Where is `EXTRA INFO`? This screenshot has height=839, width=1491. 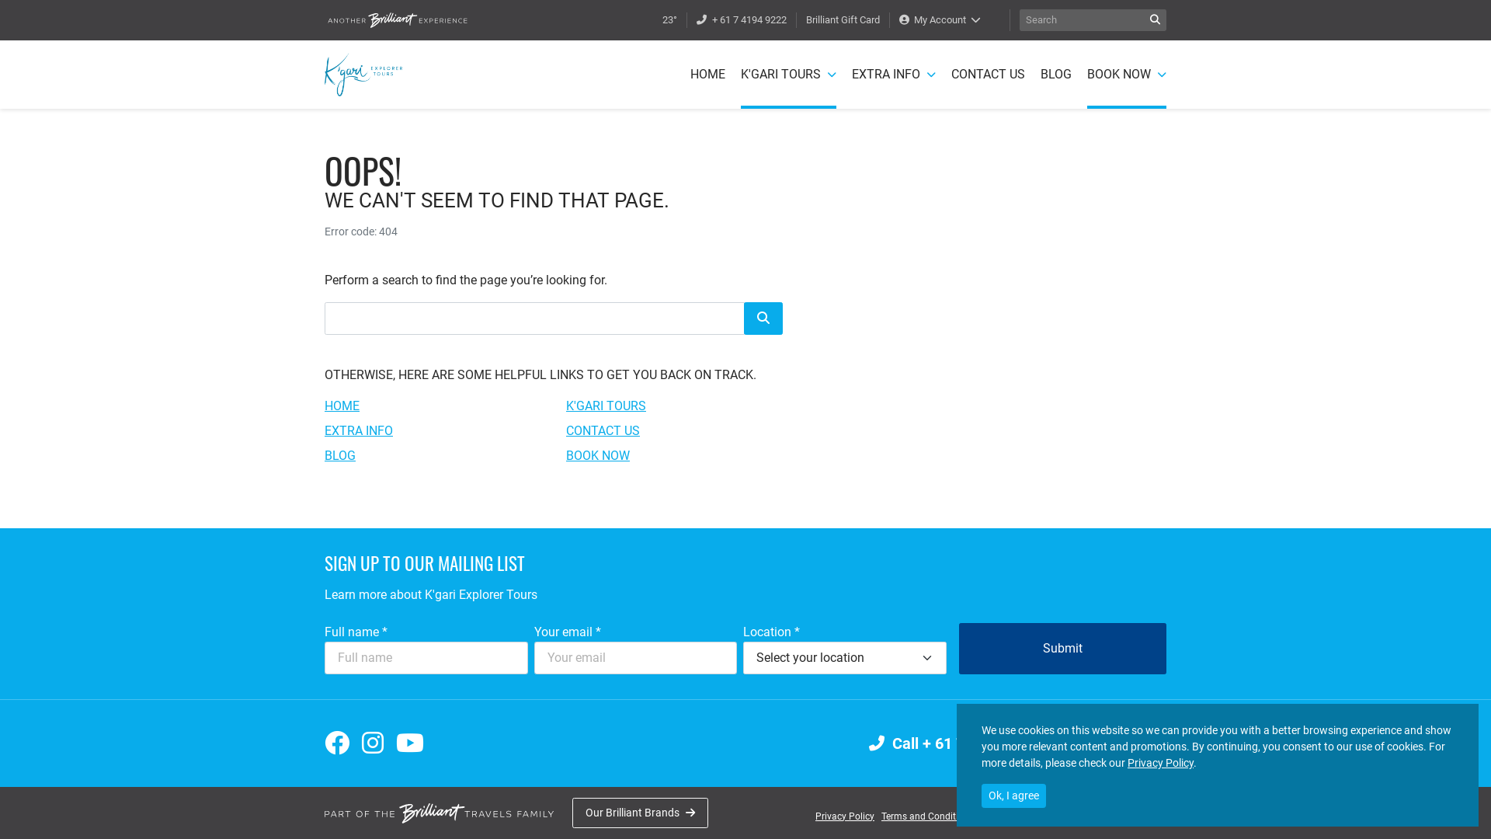
EXTRA INFO is located at coordinates (359, 430).